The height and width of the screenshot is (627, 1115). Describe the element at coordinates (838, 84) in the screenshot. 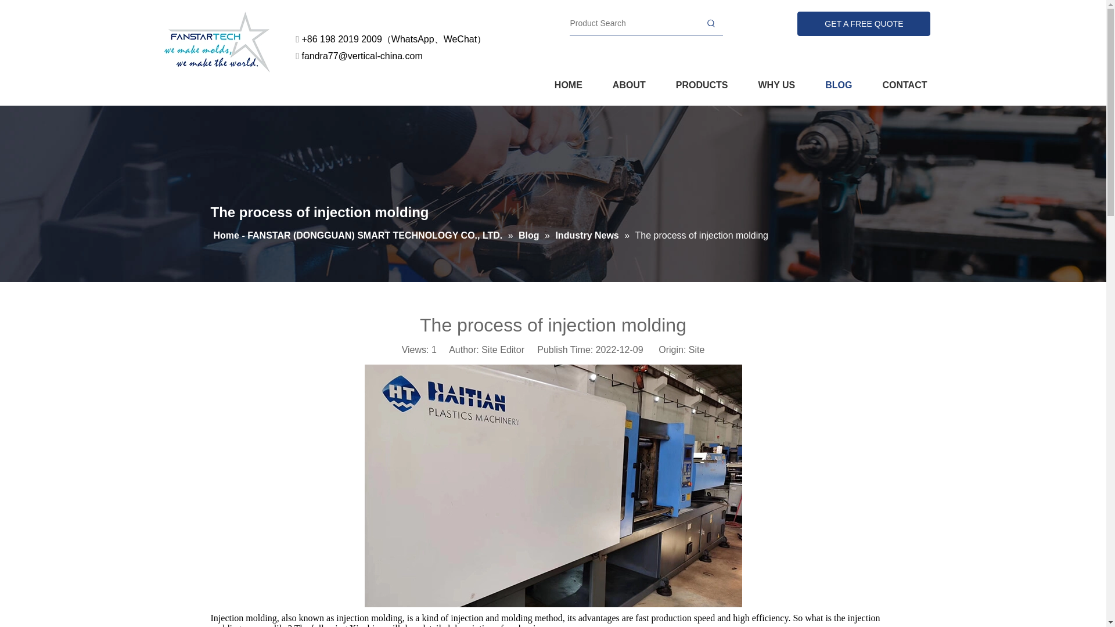

I see `BLOG` at that location.